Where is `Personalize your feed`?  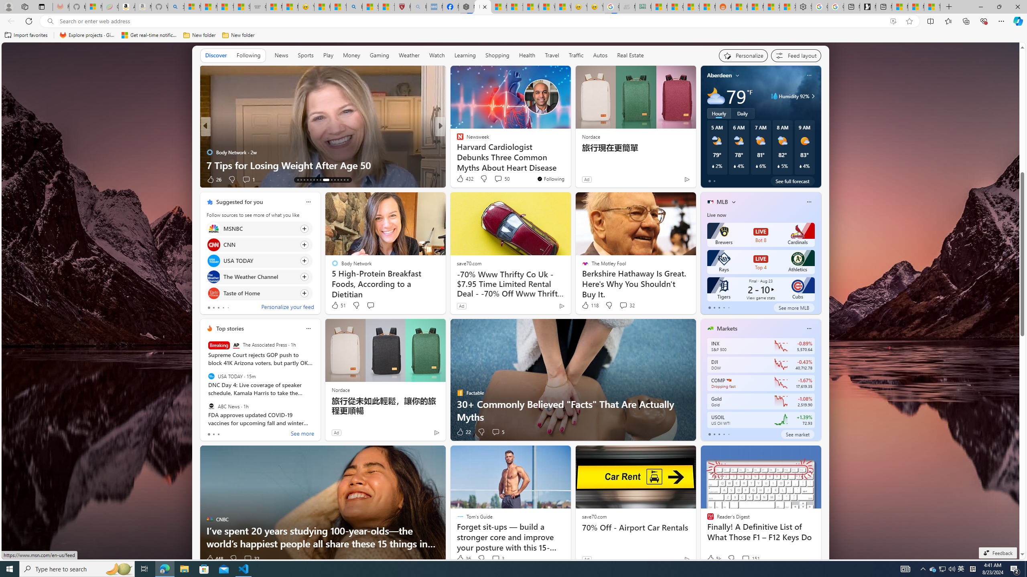 Personalize your feed is located at coordinates (287, 308).